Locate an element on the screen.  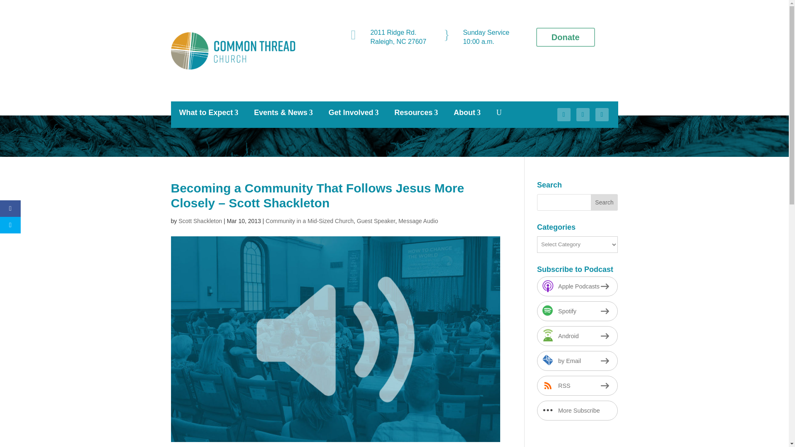
Subscribe on Apple Podcasts is located at coordinates (577, 286).